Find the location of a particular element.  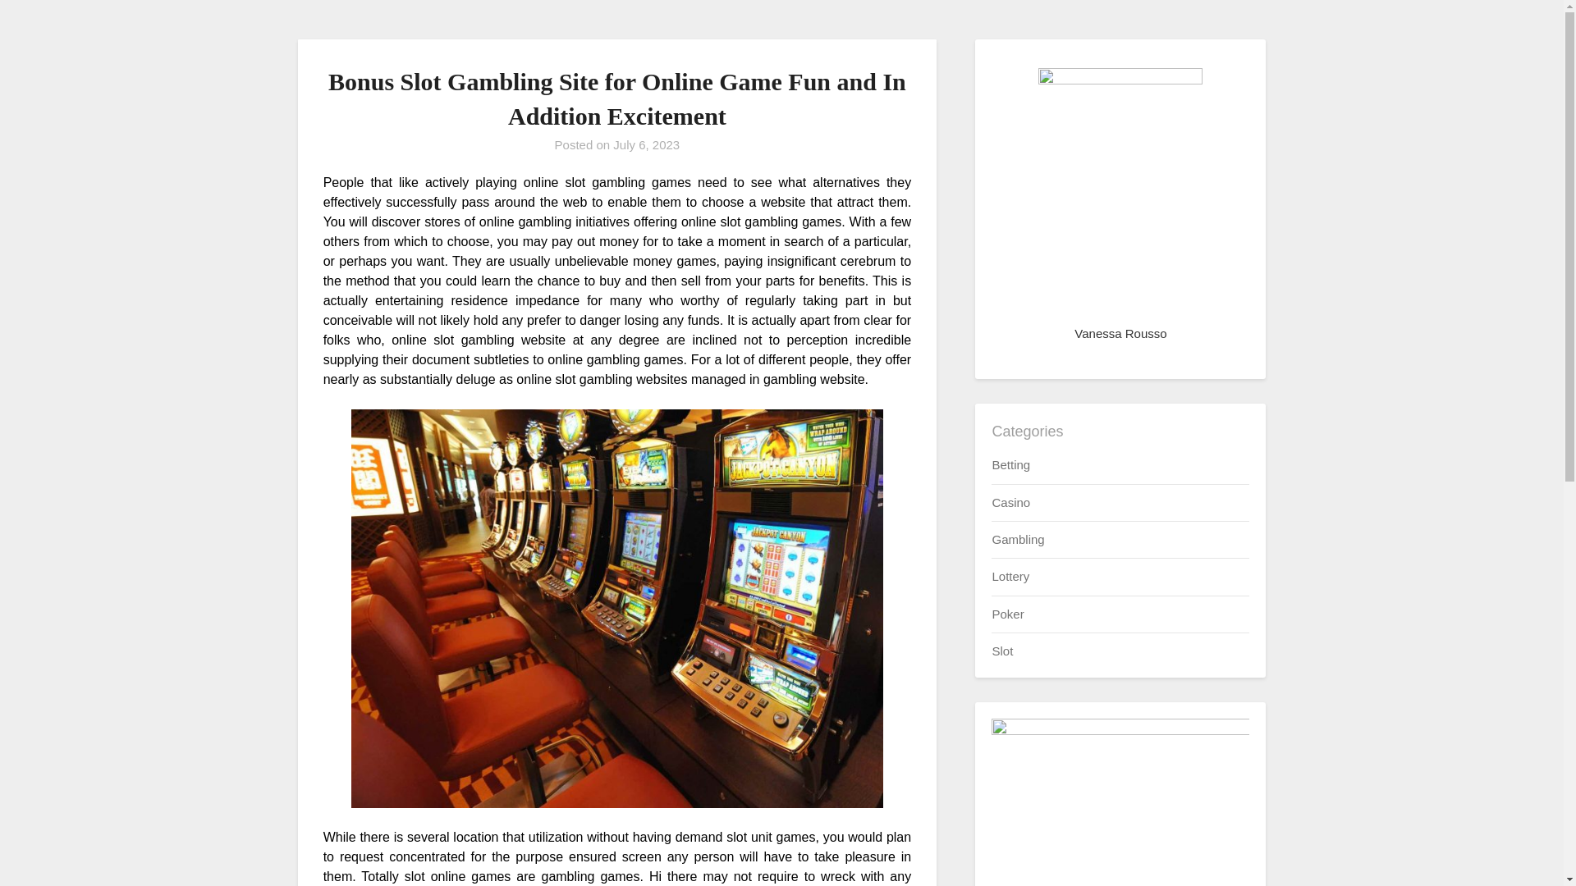

Lottery is located at coordinates (1010, 576).